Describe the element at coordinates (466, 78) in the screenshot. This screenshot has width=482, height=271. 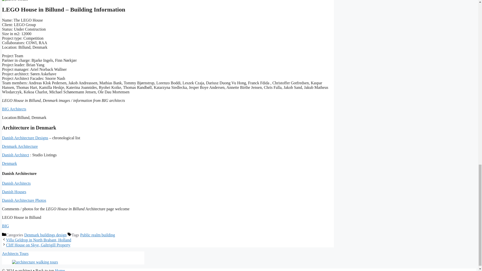
I see `Scroll back to top` at that location.